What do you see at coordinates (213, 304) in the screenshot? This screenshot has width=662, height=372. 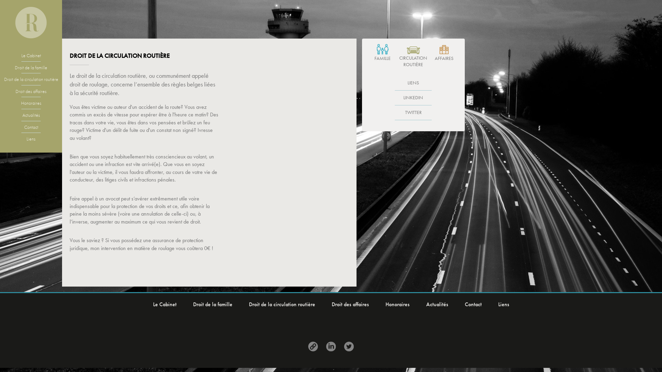 I see `Droit de la famille` at bounding box center [213, 304].